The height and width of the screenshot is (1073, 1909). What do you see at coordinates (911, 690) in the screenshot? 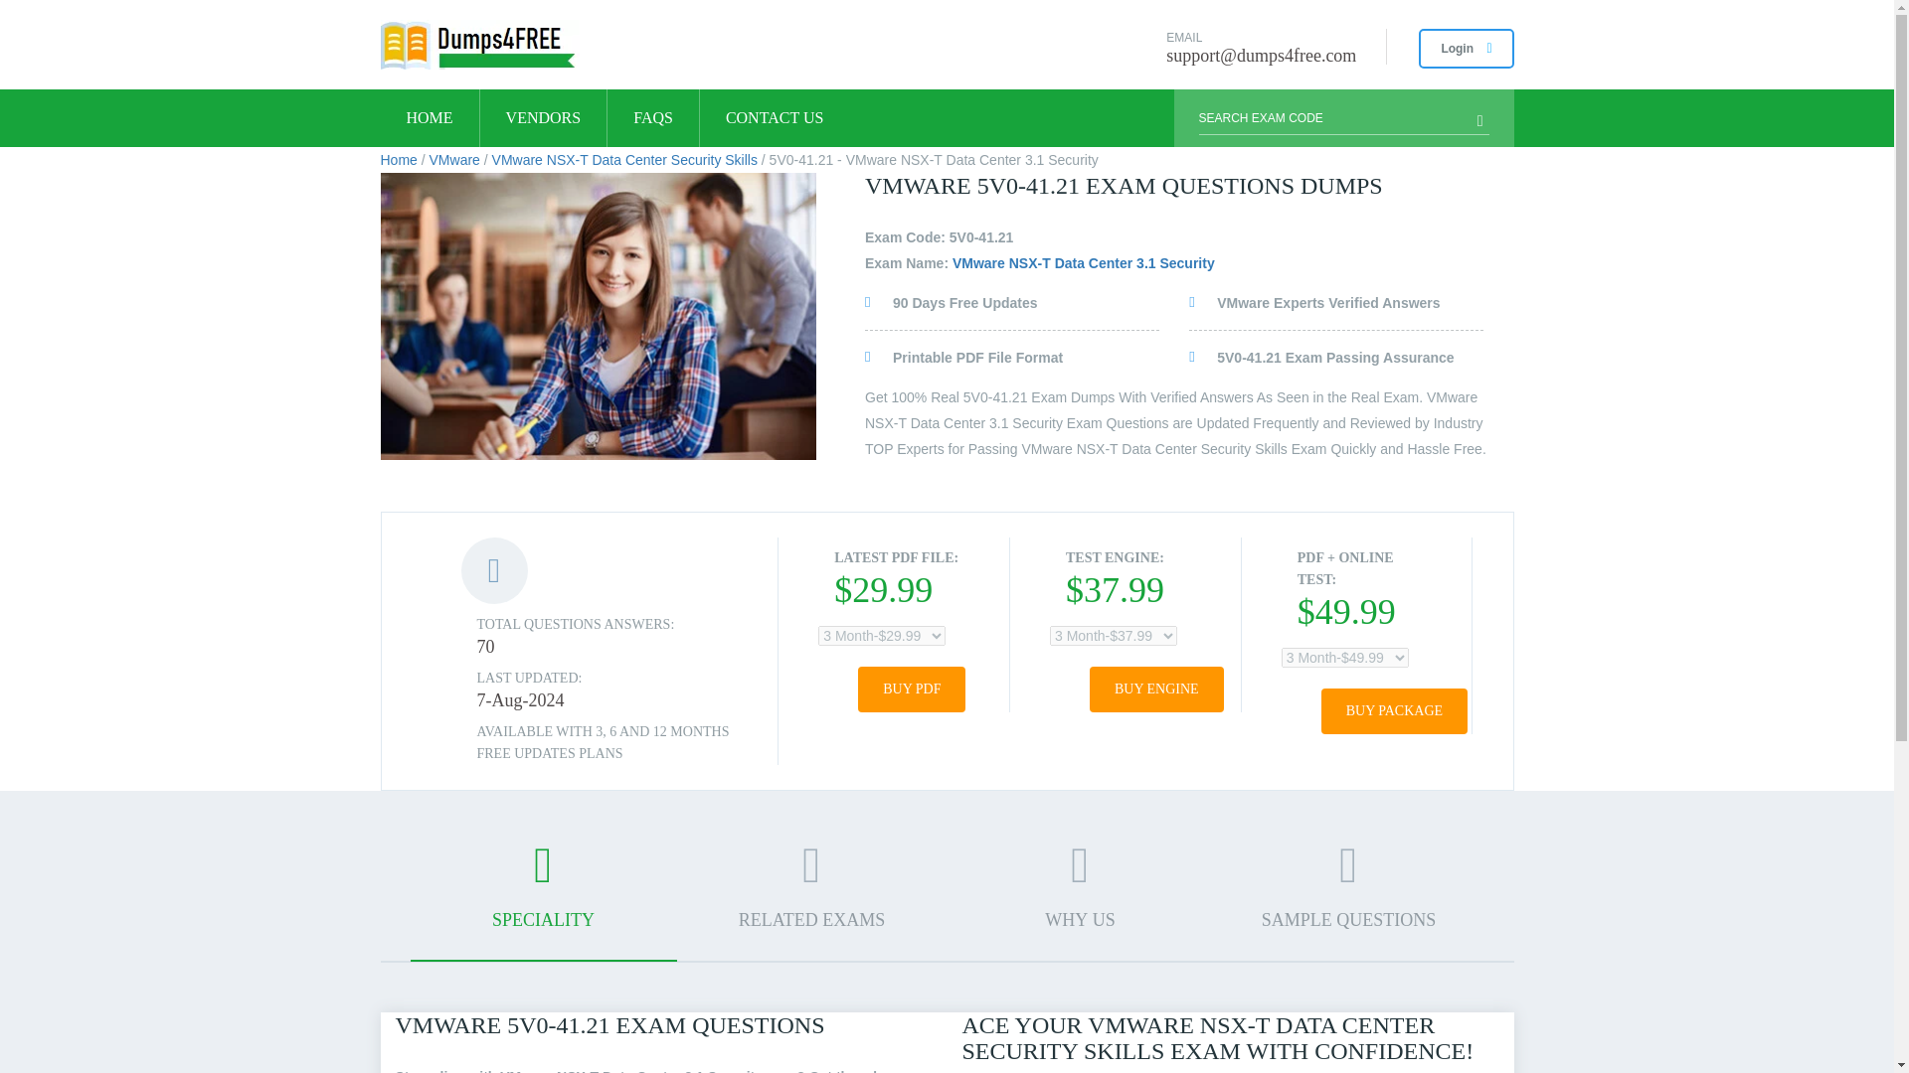
I see `Buy PDF` at bounding box center [911, 690].